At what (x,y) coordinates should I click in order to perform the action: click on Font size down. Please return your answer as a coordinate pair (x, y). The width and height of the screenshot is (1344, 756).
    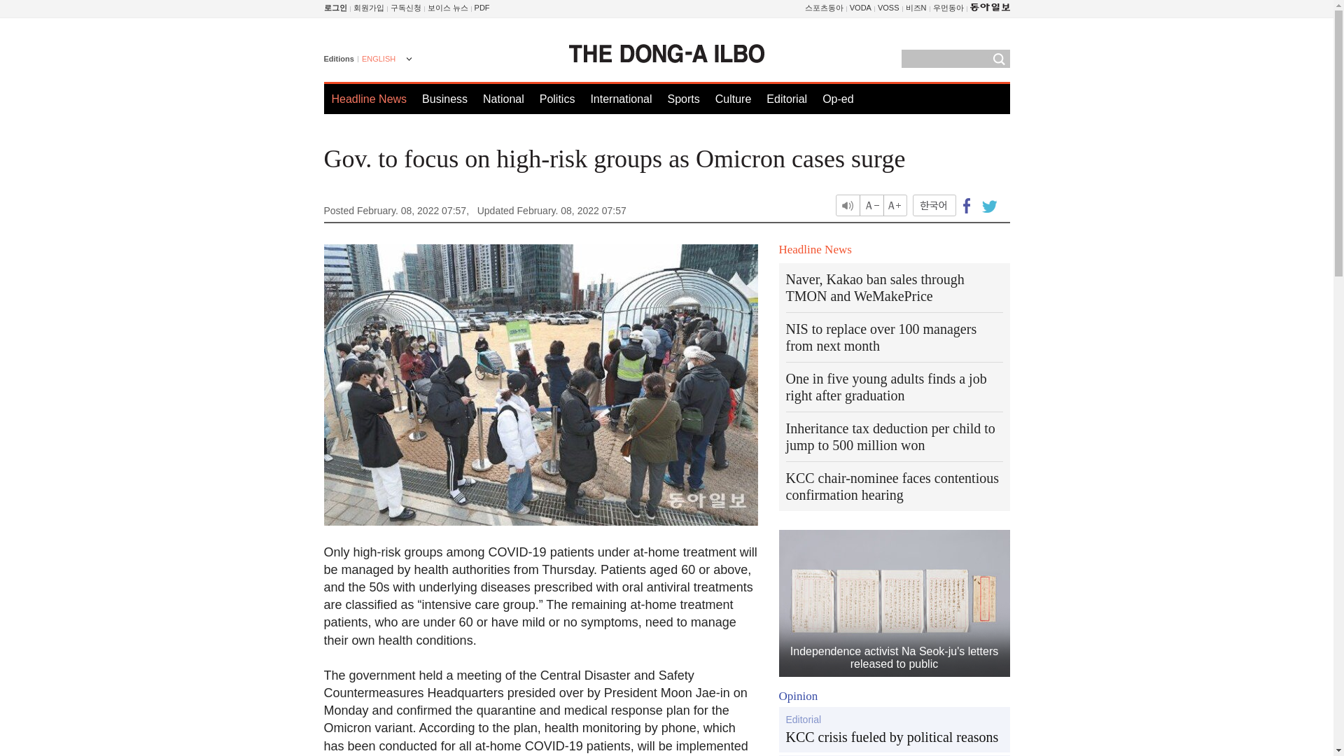
    Looking at the image, I should click on (872, 204).